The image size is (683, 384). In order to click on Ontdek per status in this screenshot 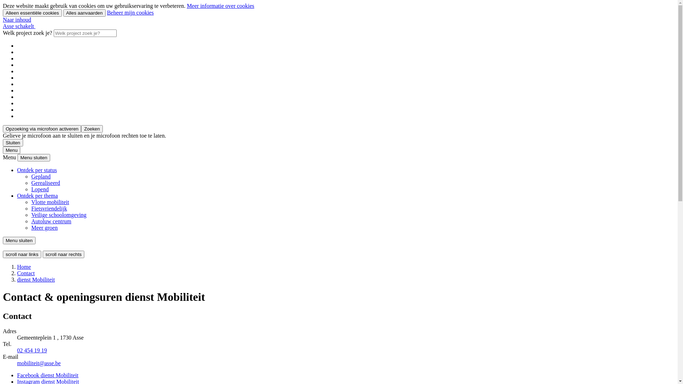, I will do `click(37, 170)`.